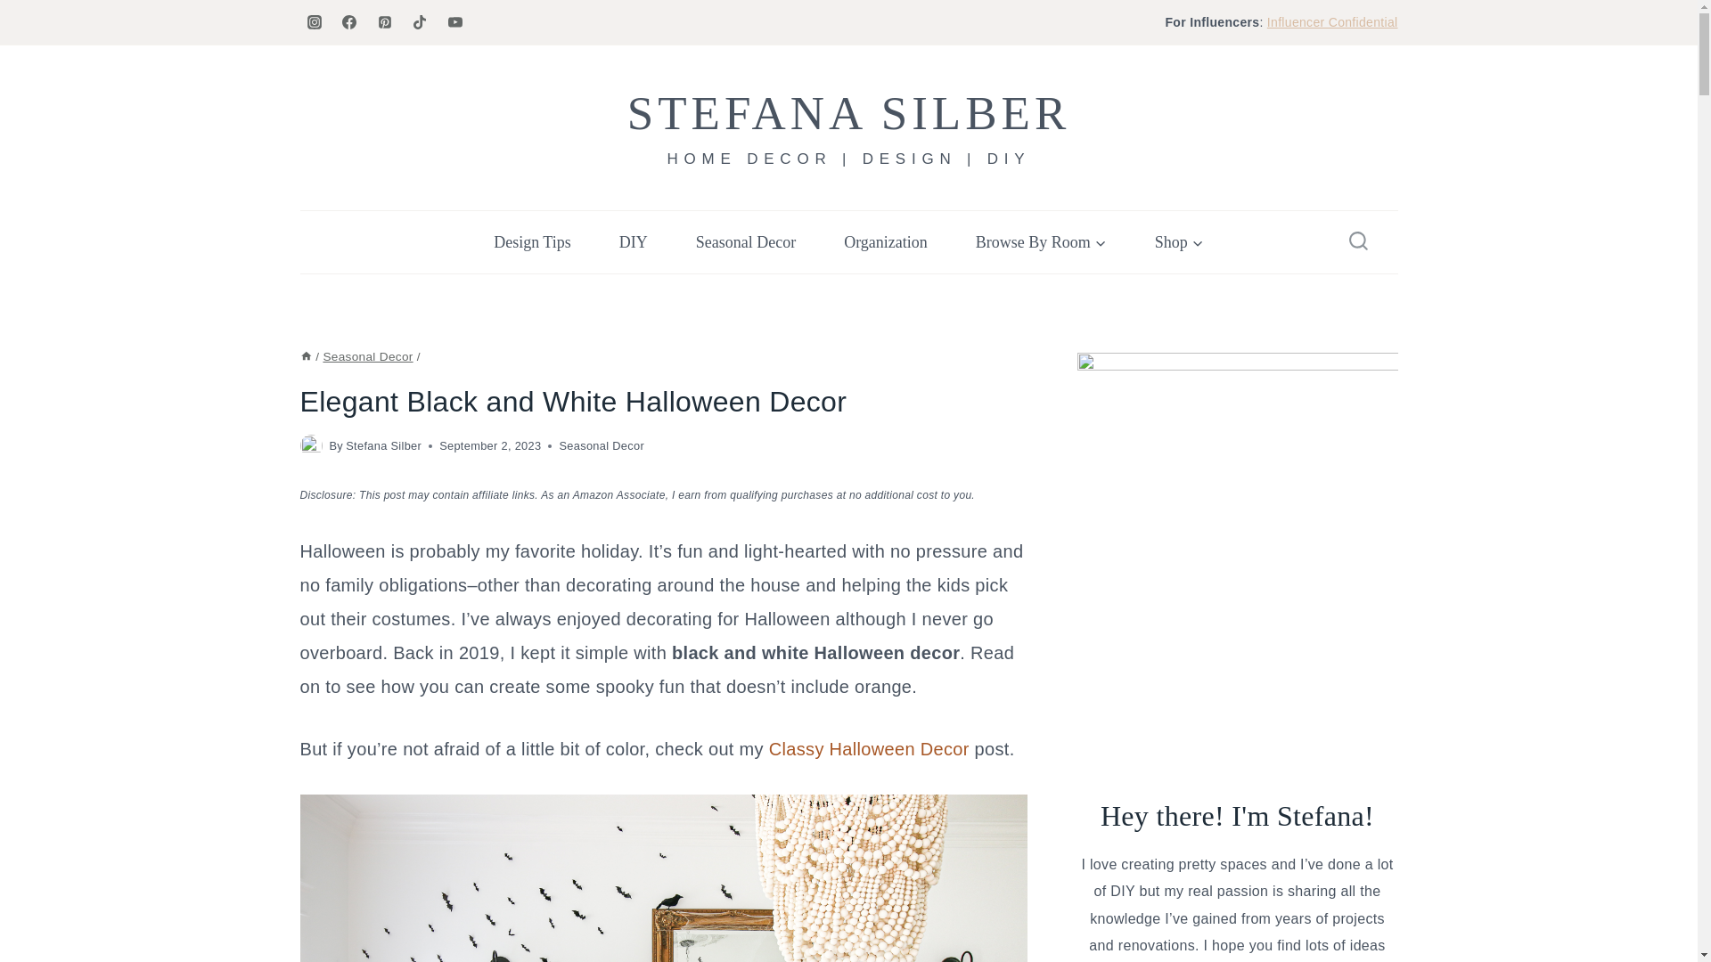  I want to click on Seasonal Decor, so click(602, 445).